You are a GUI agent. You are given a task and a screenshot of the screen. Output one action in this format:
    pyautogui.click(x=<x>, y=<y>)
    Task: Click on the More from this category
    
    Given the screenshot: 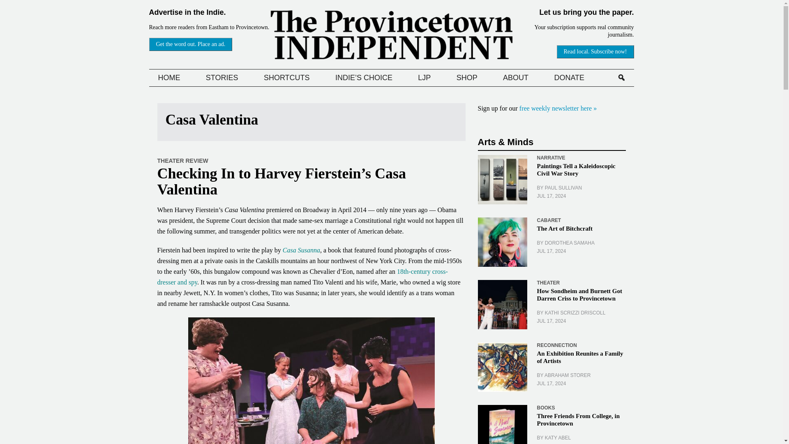 What is the action you would take?
    pyautogui.click(x=548, y=283)
    